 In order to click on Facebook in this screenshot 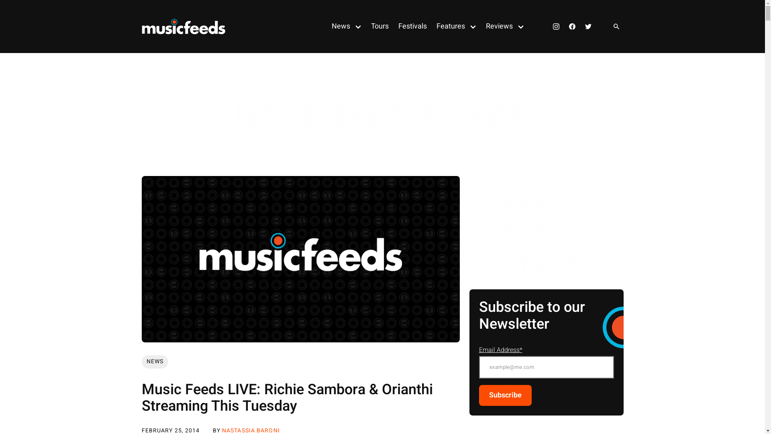, I will do `click(572, 27)`.